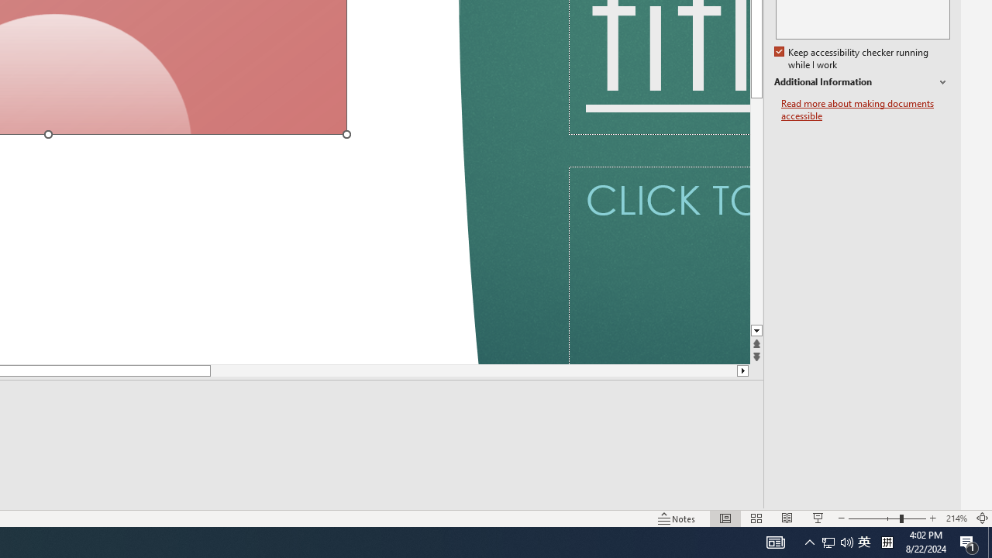  What do you see at coordinates (852, 59) in the screenshot?
I see `Keep accessibility checker running while I work` at bounding box center [852, 59].